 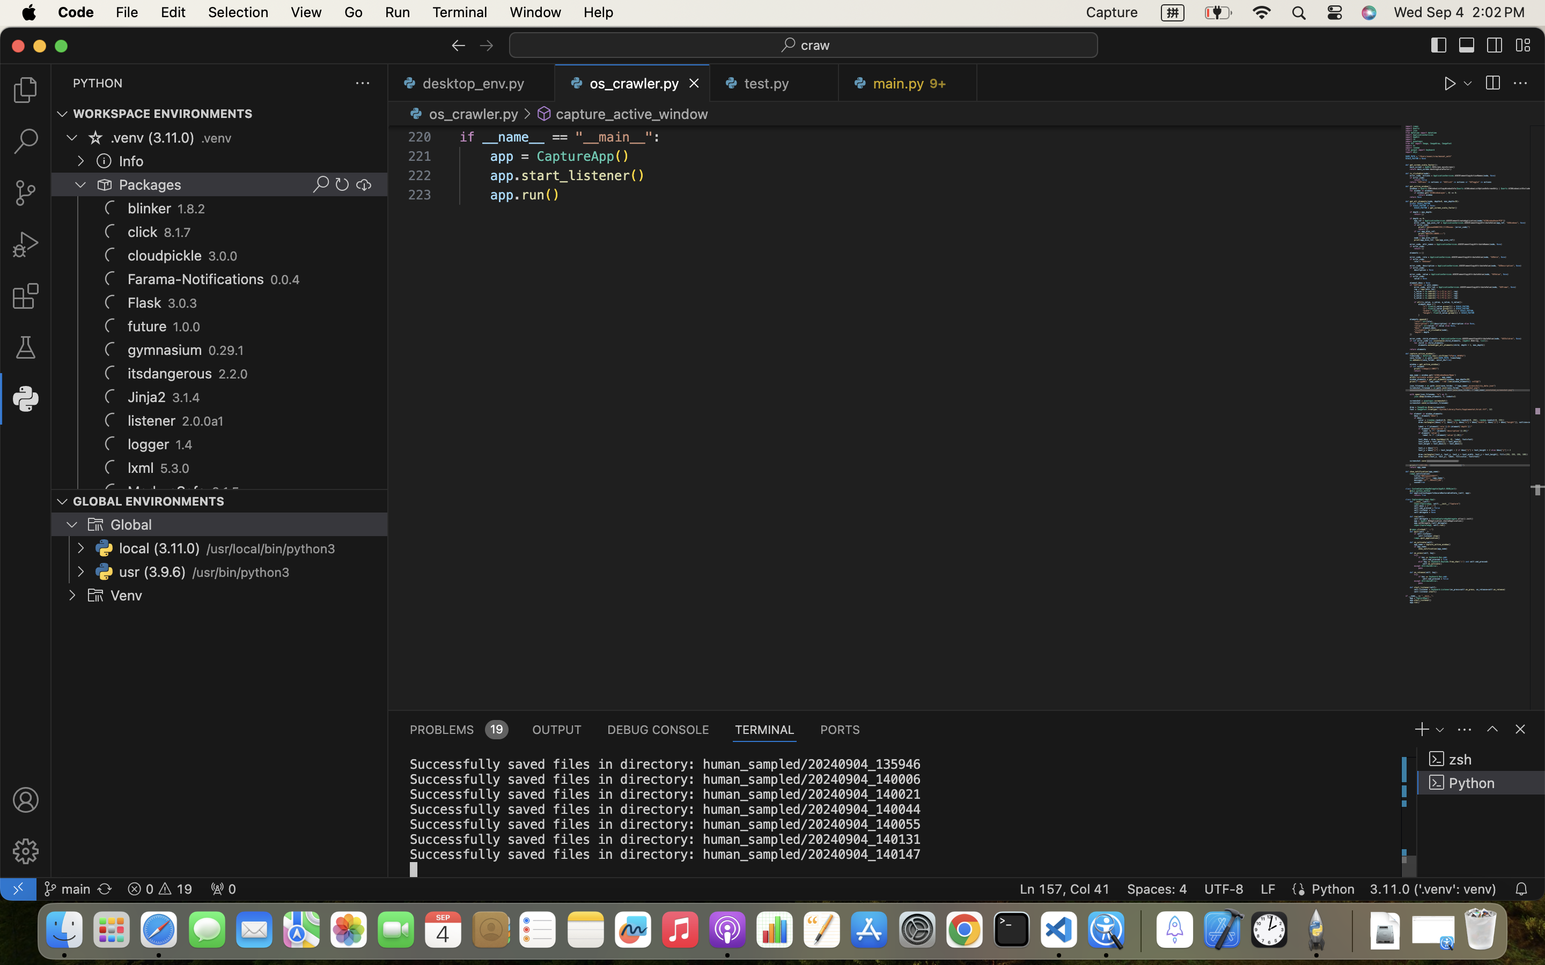 What do you see at coordinates (216, 138) in the screenshot?
I see `.venv` at bounding box center [216, 138].